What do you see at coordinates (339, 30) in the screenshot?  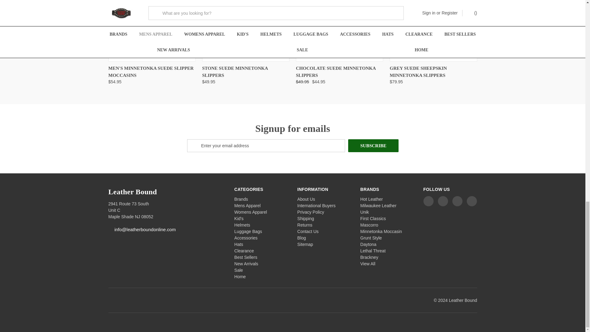 I see `Women's Minnetonka Moccasin Cally Slipper Brown` at bounding box center [339, 30].